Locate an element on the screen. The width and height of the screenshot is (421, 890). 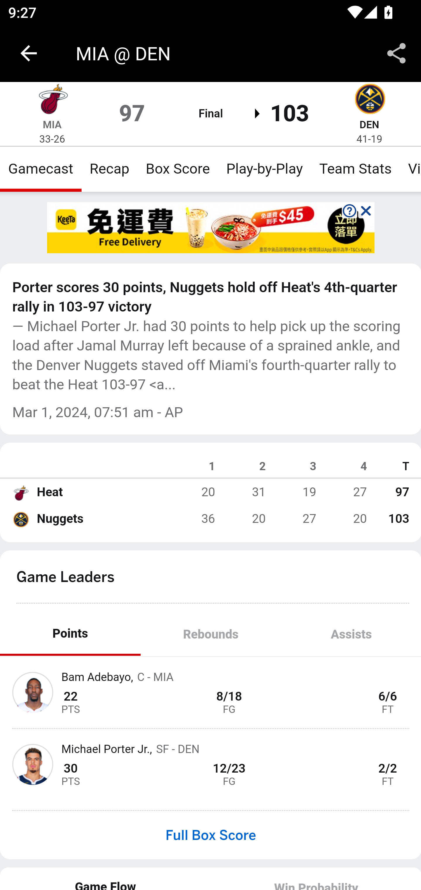
Miami Heat is located at coordinates (20, 492).